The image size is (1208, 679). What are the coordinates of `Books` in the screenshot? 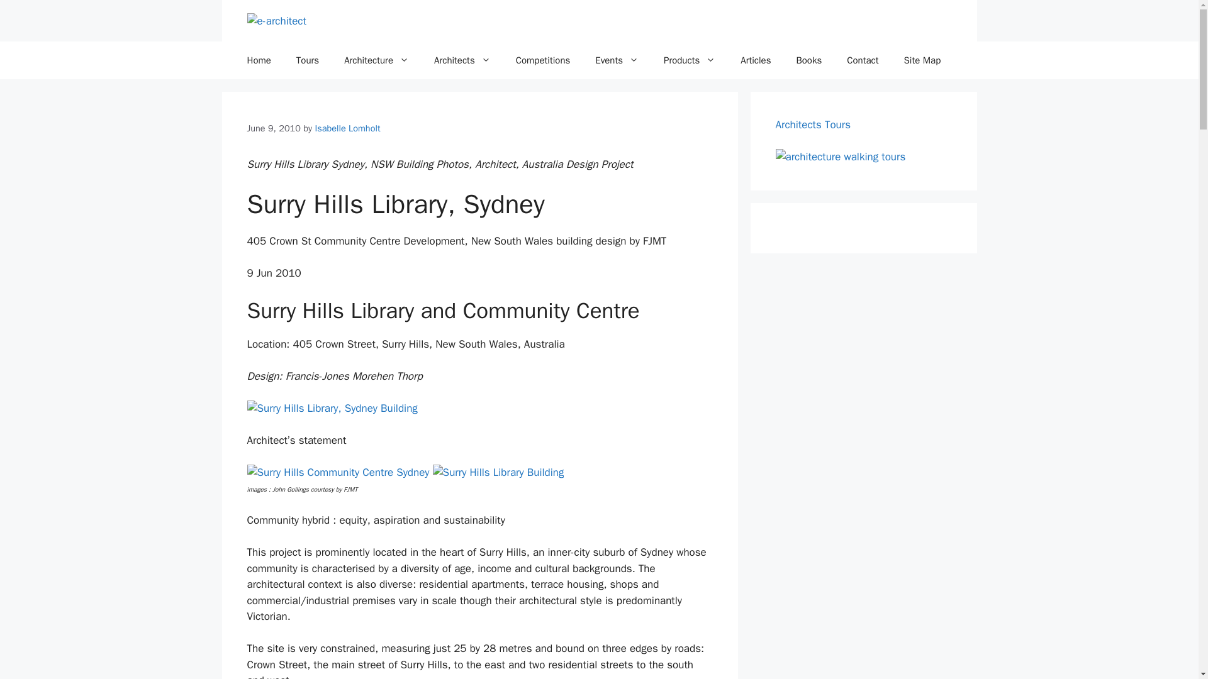 It's located at (808, 60).